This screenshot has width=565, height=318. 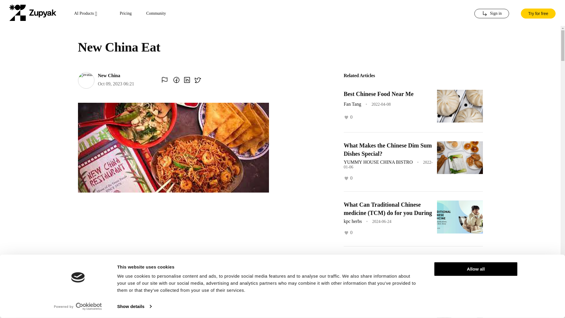 What do you see at coordinates (384, 264) in the screenshot?
I see `Tips to Eat Chinese Food Like a True Chinese` at bounding box center [384, 264].